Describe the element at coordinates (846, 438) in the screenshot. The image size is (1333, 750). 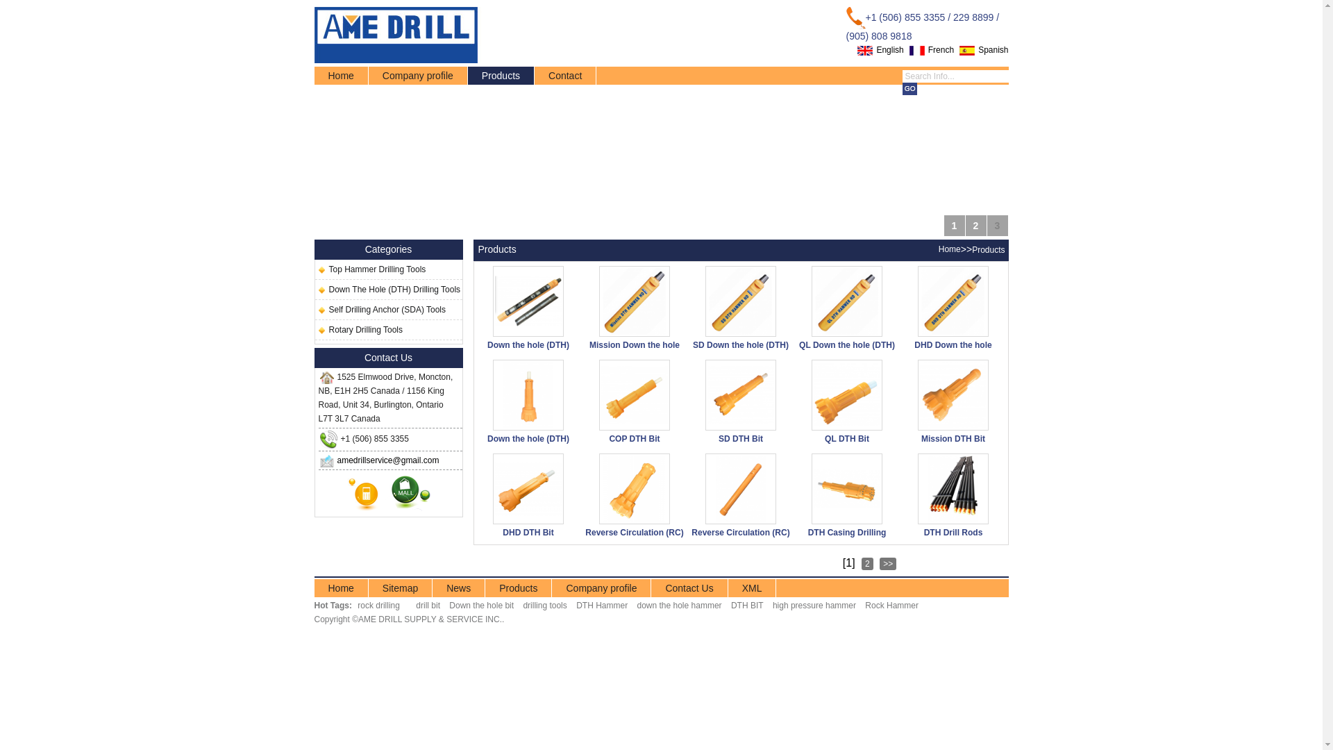
I see `QL DTH Bit` at that location.